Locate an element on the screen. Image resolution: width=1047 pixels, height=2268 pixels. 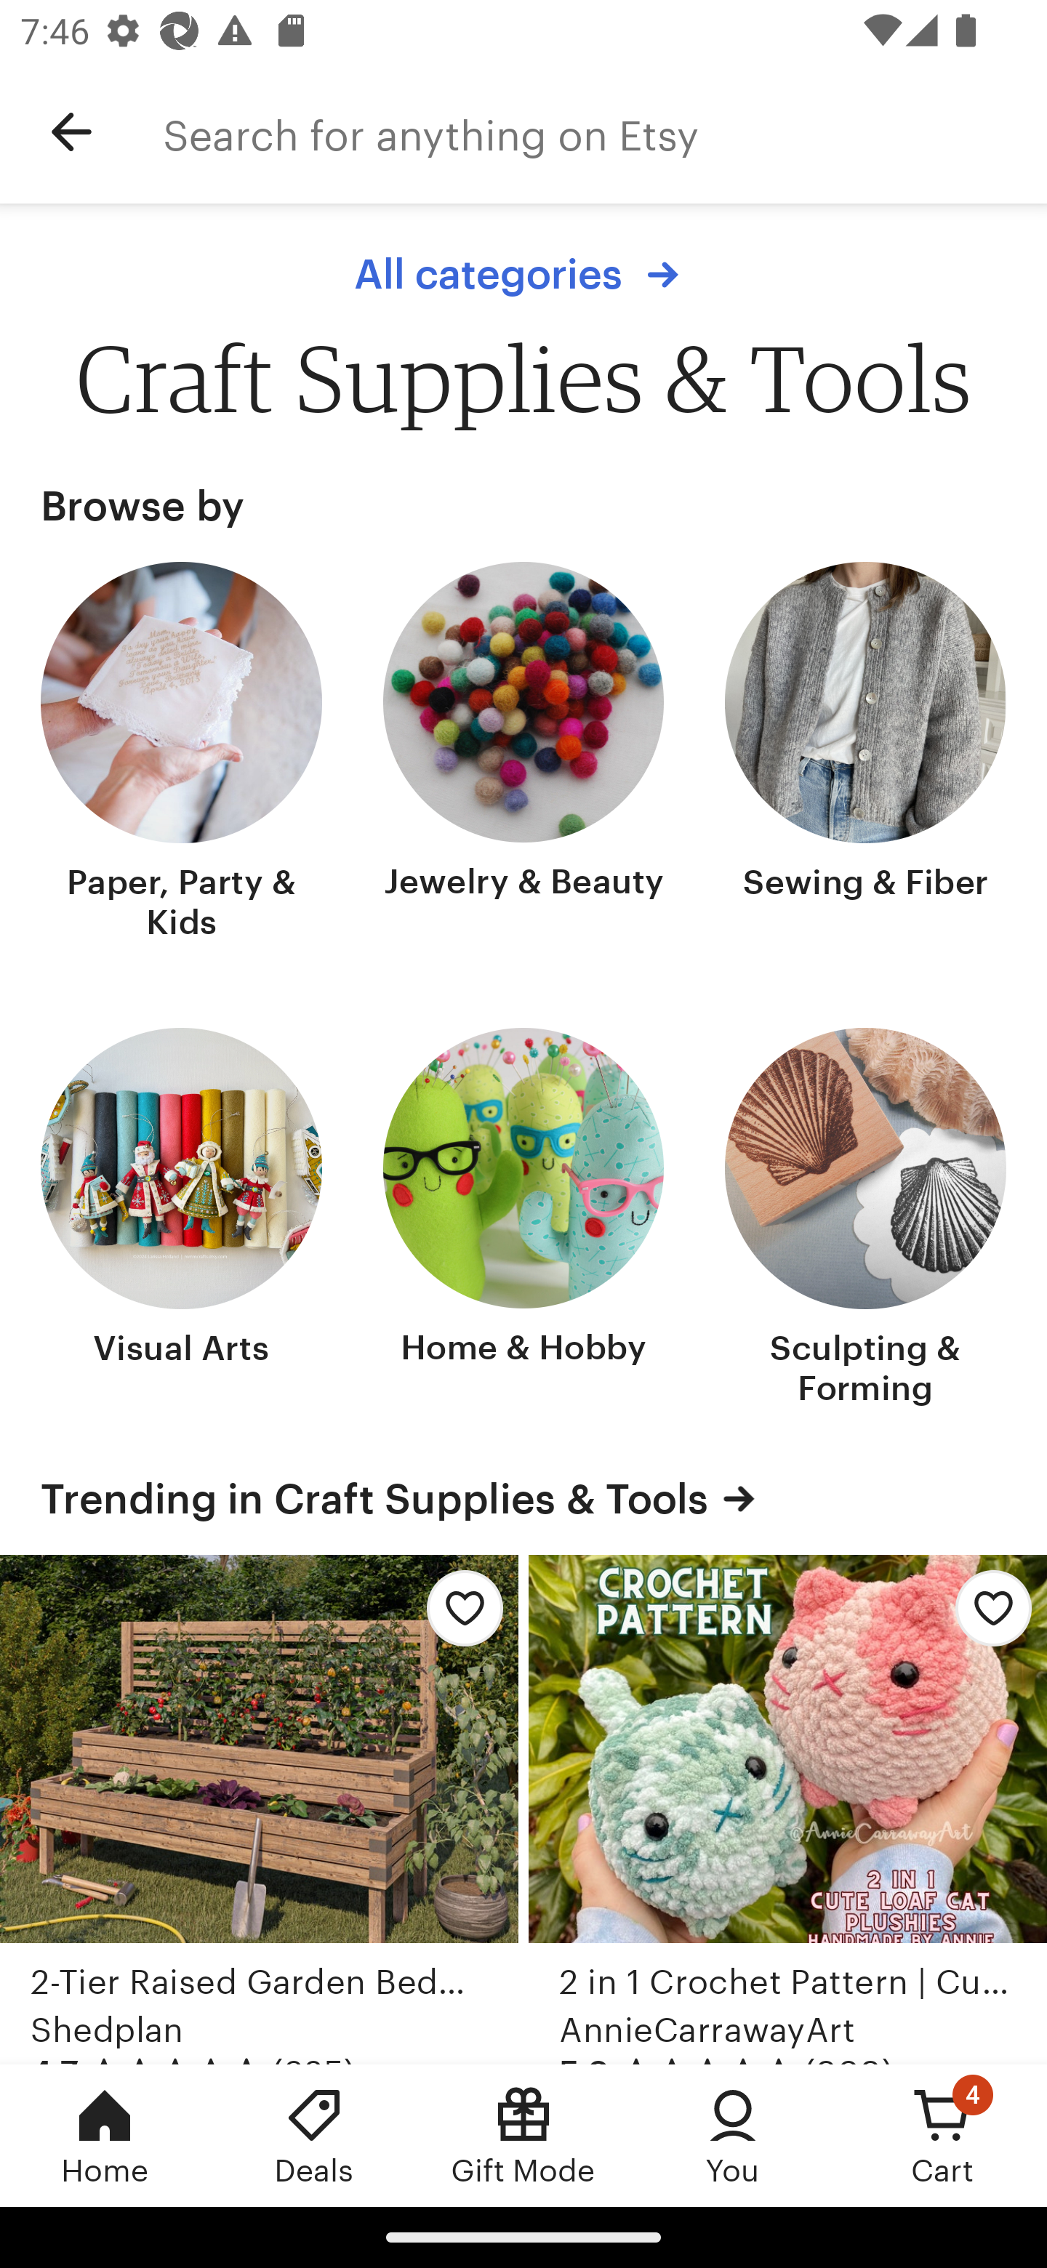
Gift Mode is located at coordinates (523, 2135).